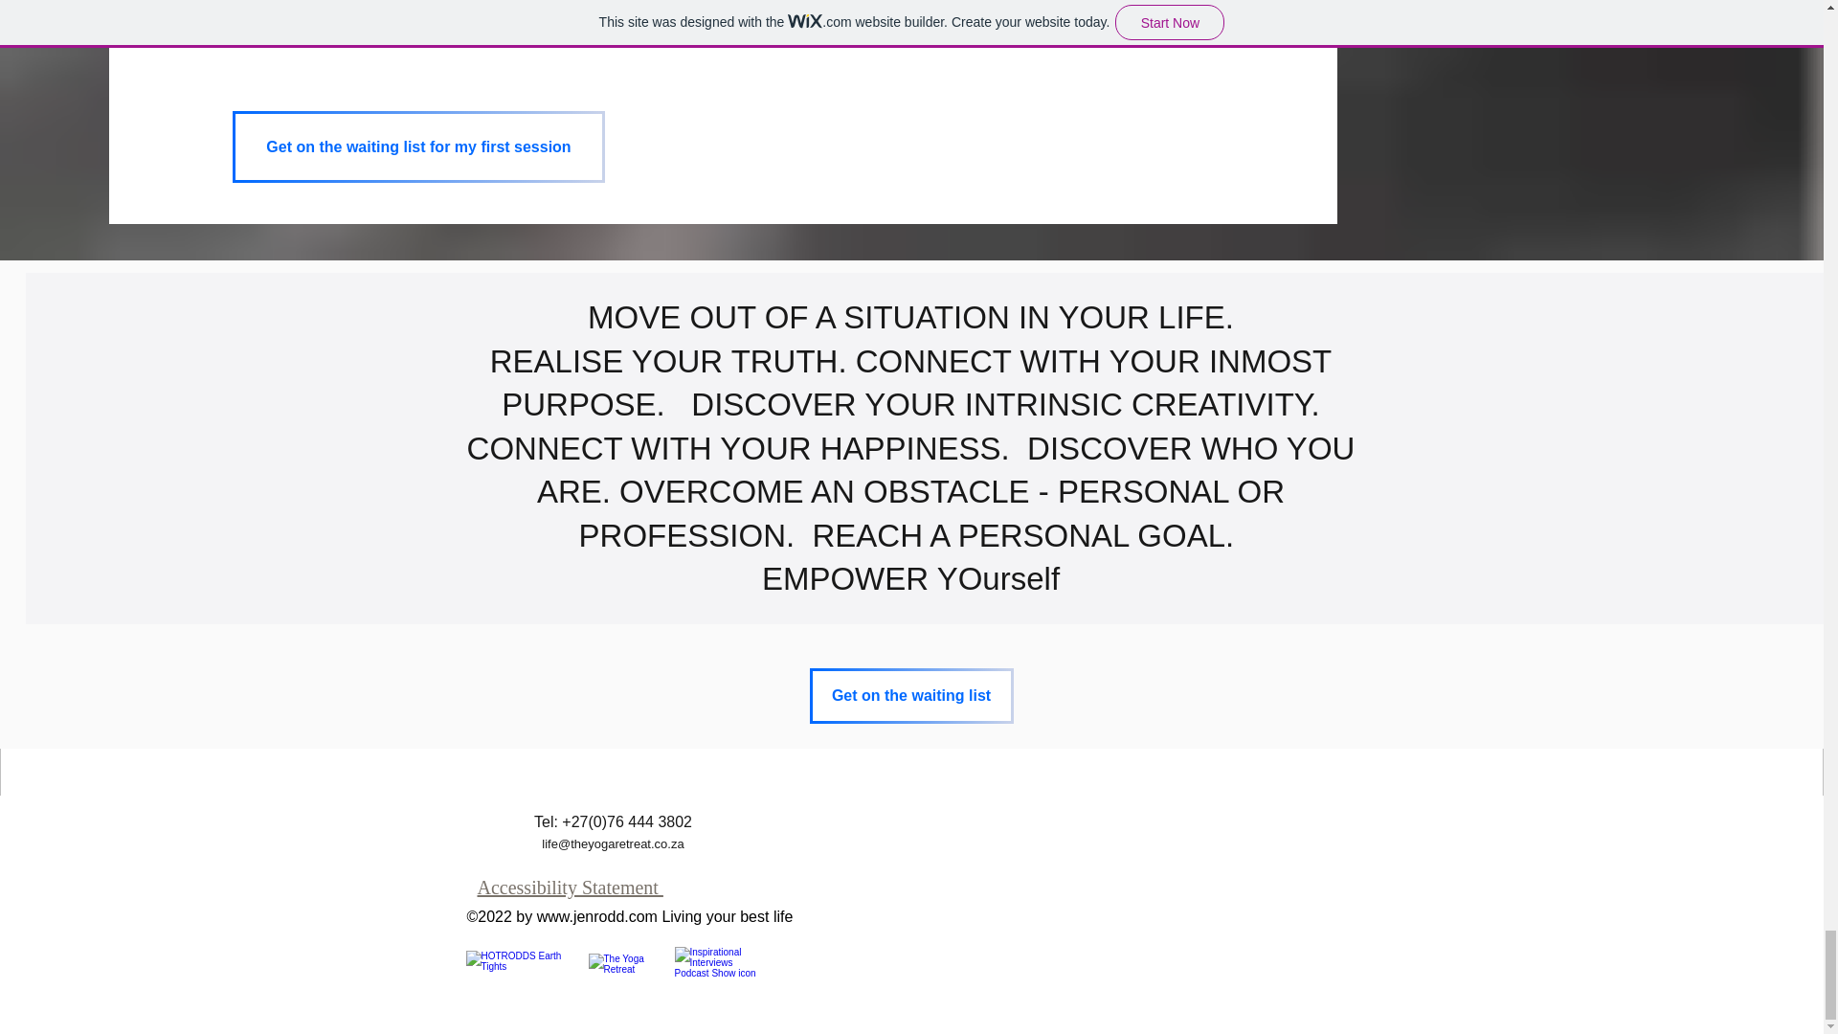 The height and width of the screenshot is (1034, 1838). What do you see at coordinates (597, 916) in the screenshot?
I see `www.jenrodd.com` at bounding box center [597, 916].